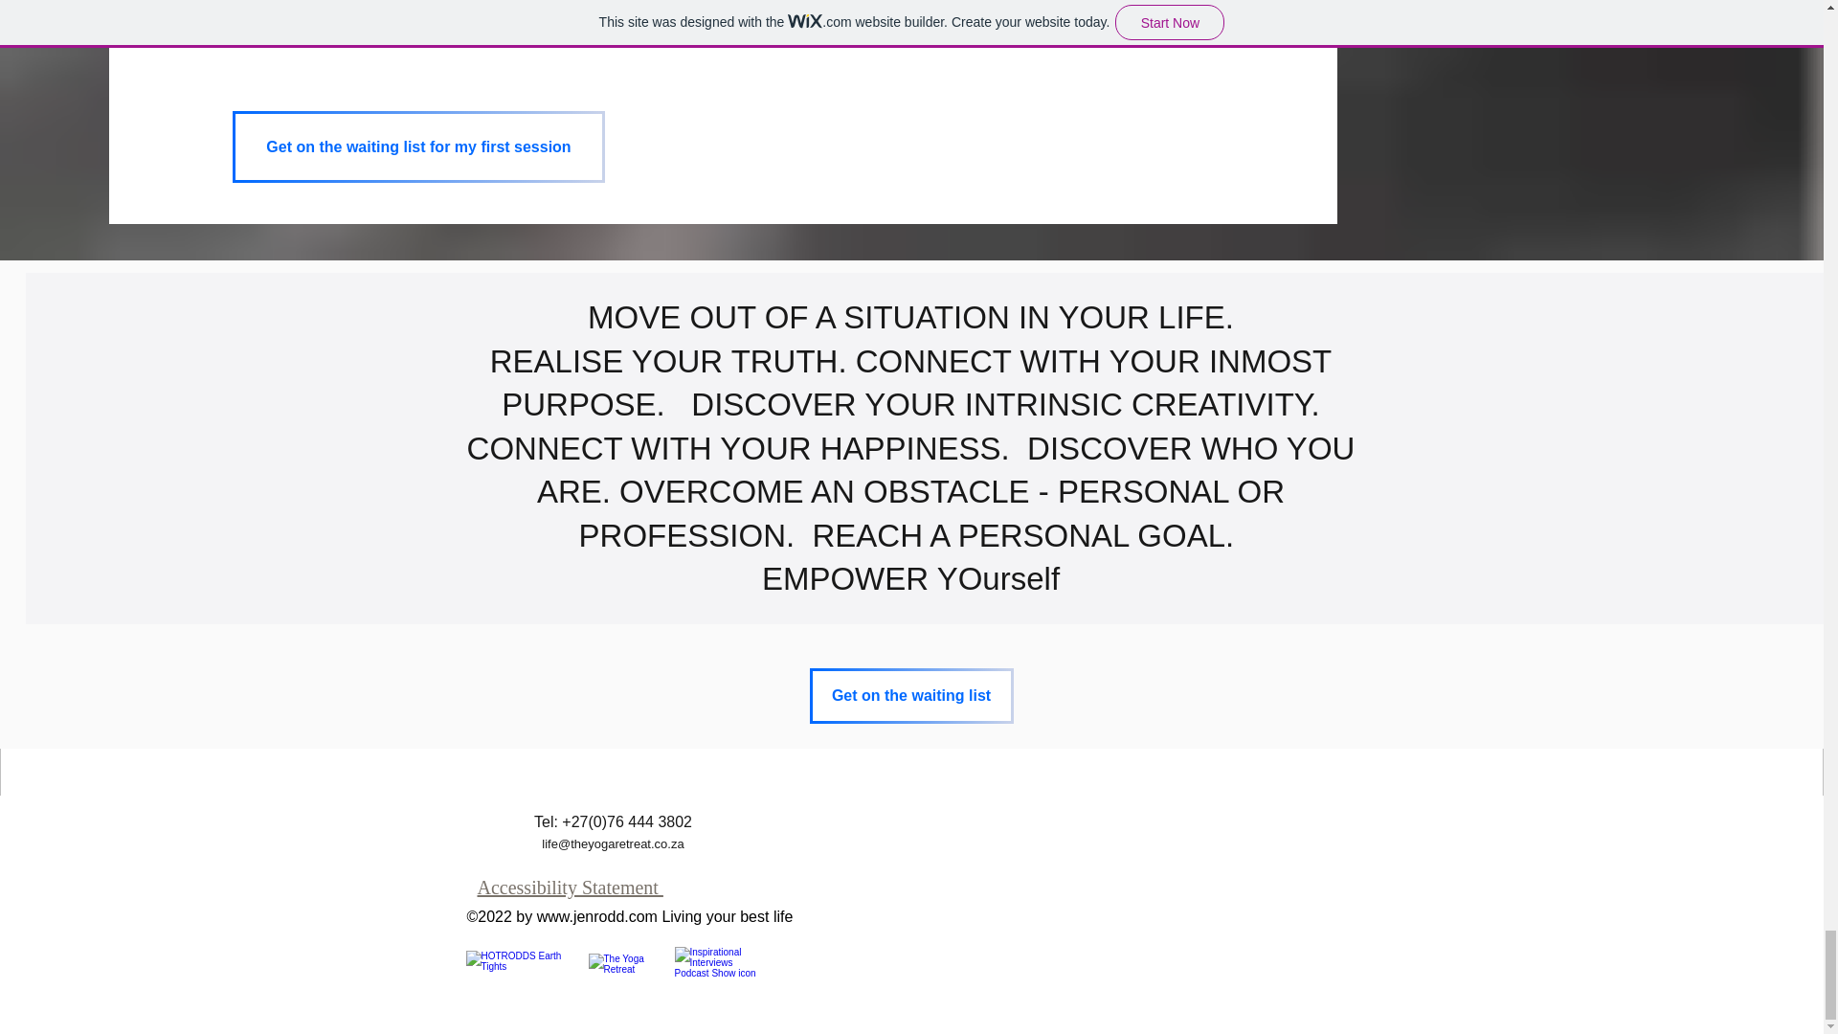 The height and width of the screenshot is (1034, 1838). What do you see at coordinates (597, 916) in the screenshot?
I see `www.jenrodd.com` at bounding box center [597, 916].